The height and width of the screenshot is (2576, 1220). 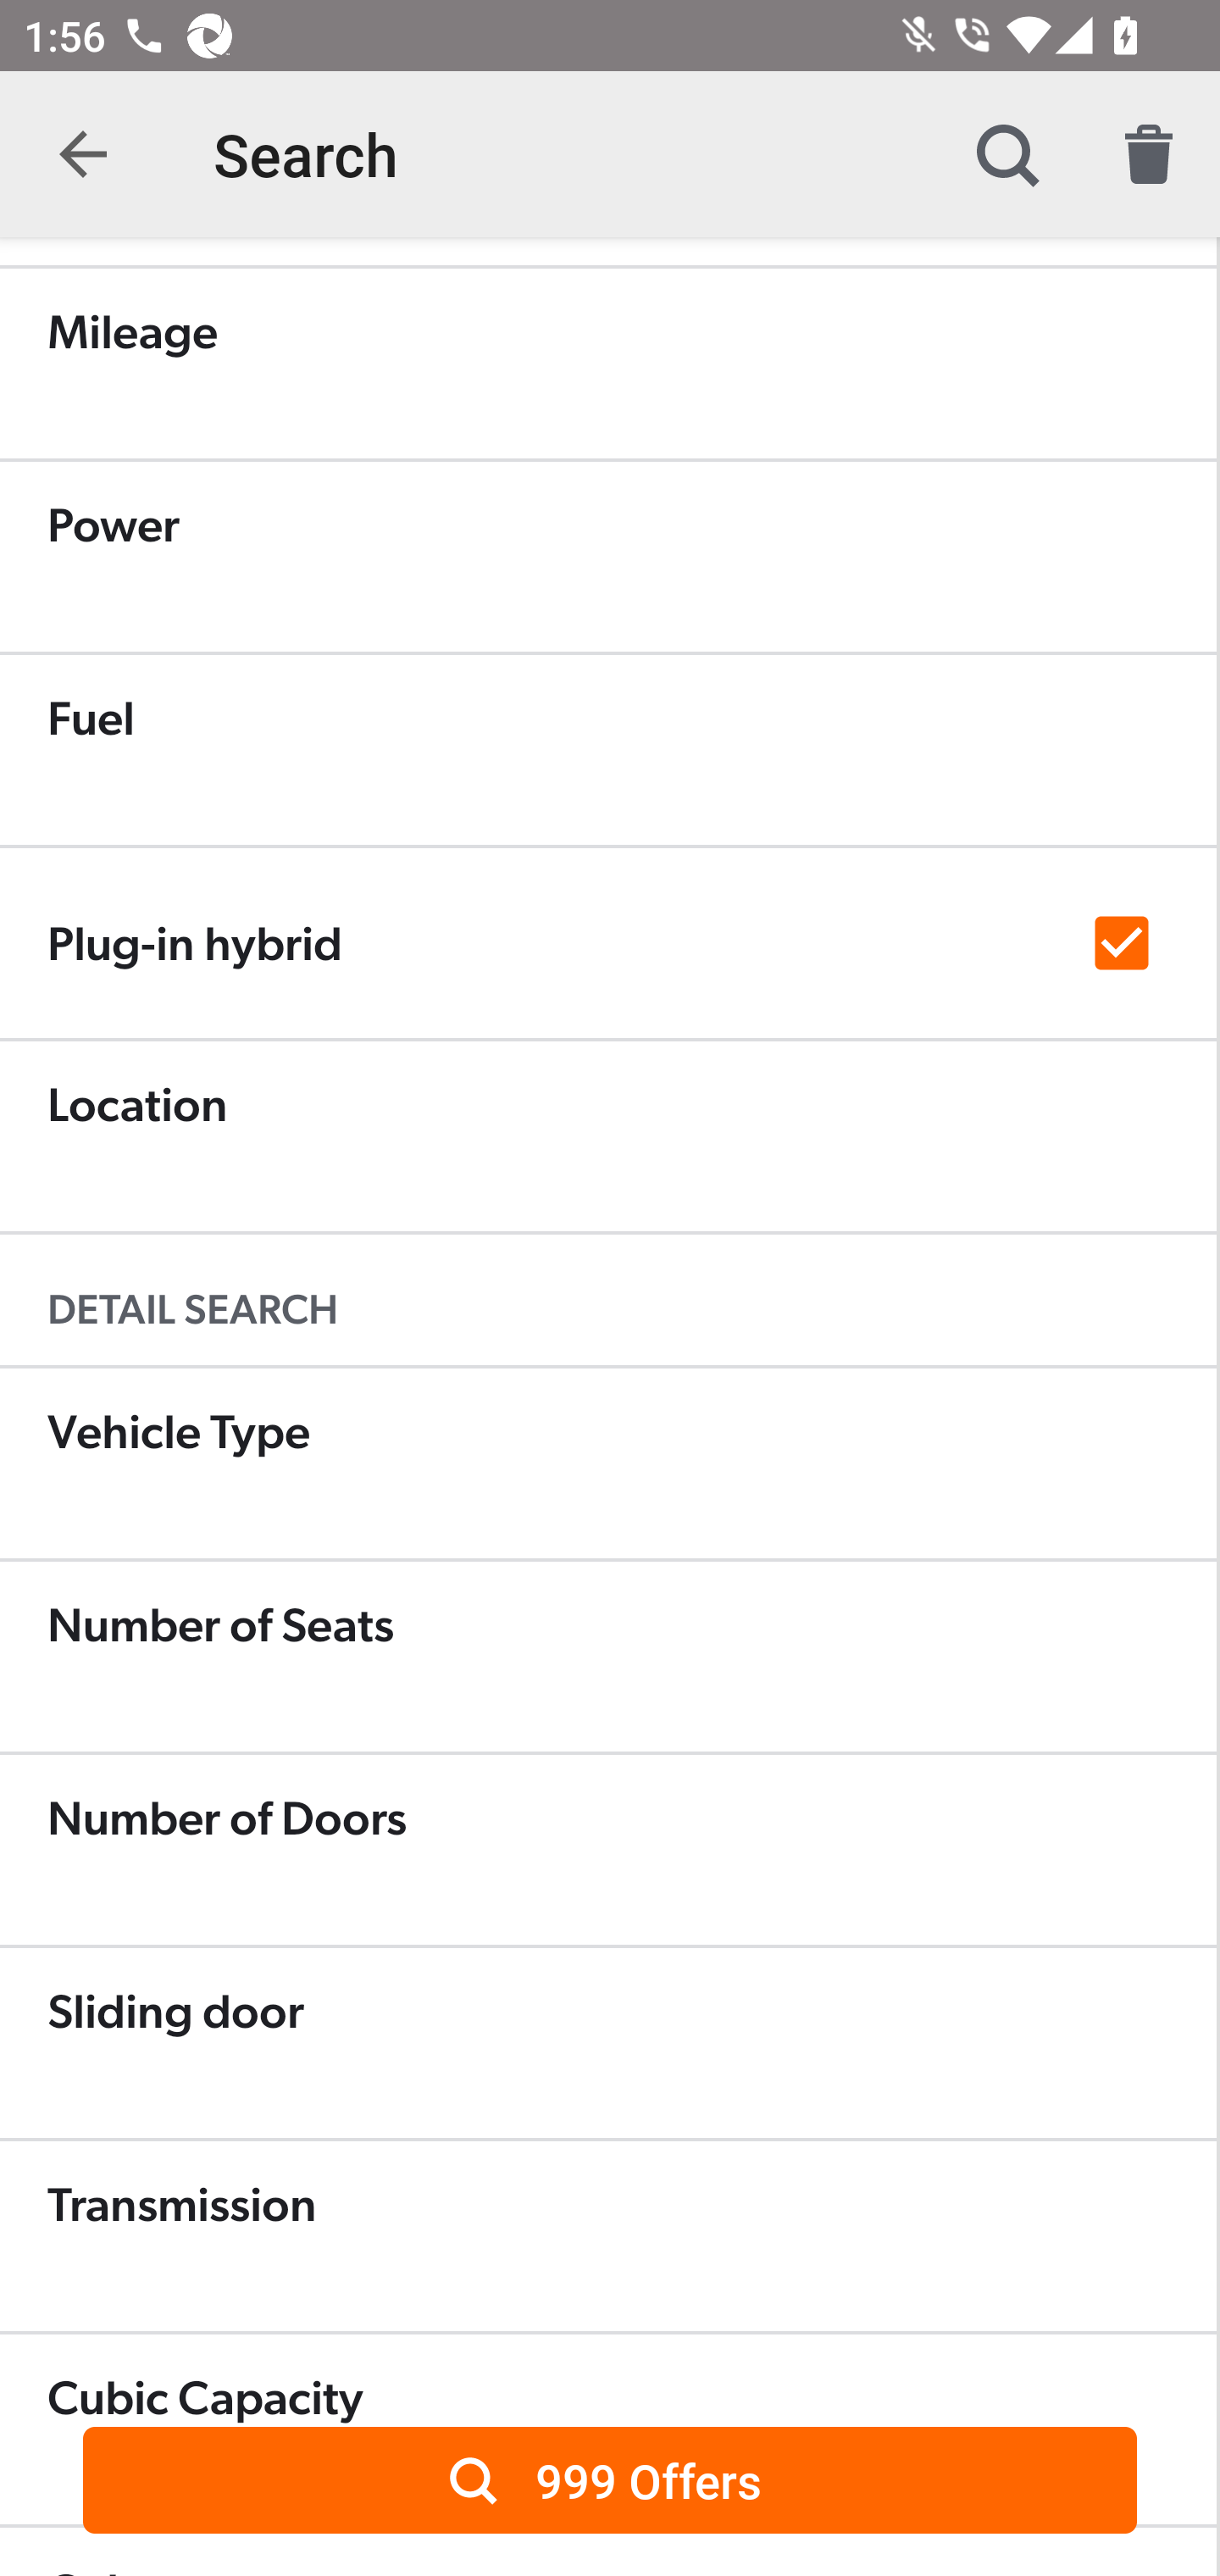 I want to click on Navigate up, so click(x=83, y=154).